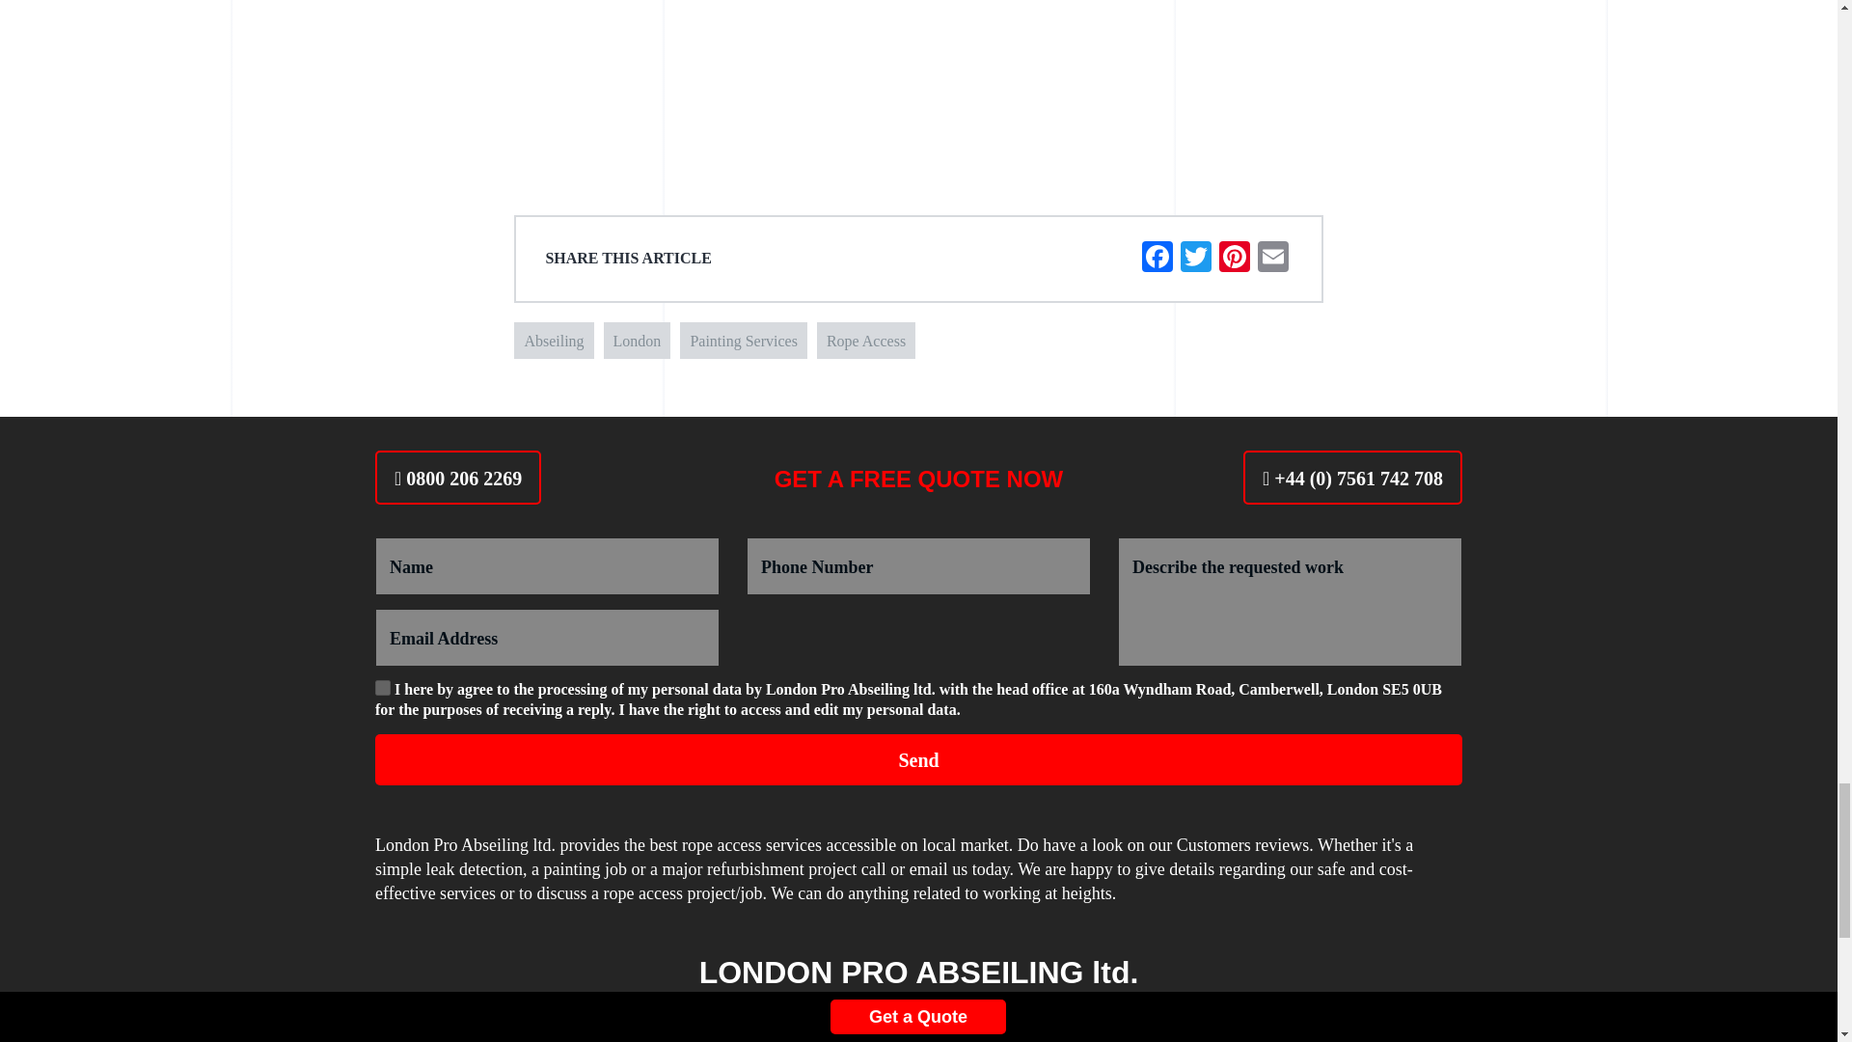  Describe the element at coordinates (1234, 259) in the screenshot. I see `Pinterest` at that location.